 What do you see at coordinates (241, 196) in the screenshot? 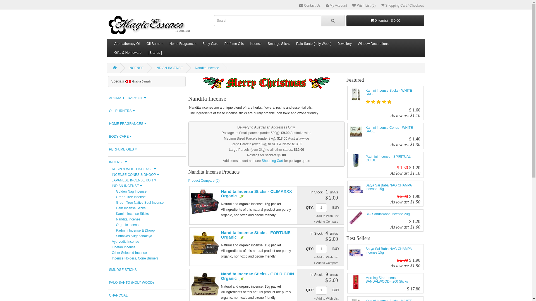
I see `Organic` at bounding box center [241, 196].